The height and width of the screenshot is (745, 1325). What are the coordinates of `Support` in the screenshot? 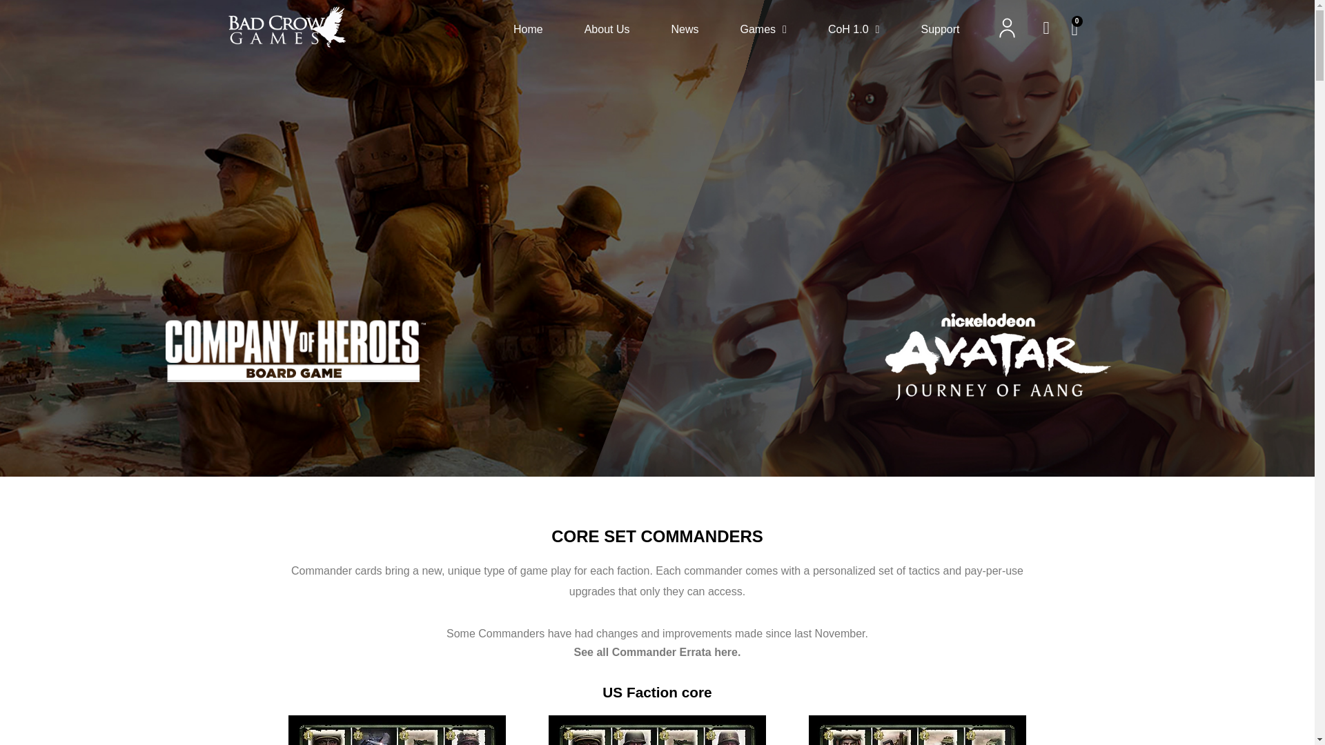 It's located at (940, 29).